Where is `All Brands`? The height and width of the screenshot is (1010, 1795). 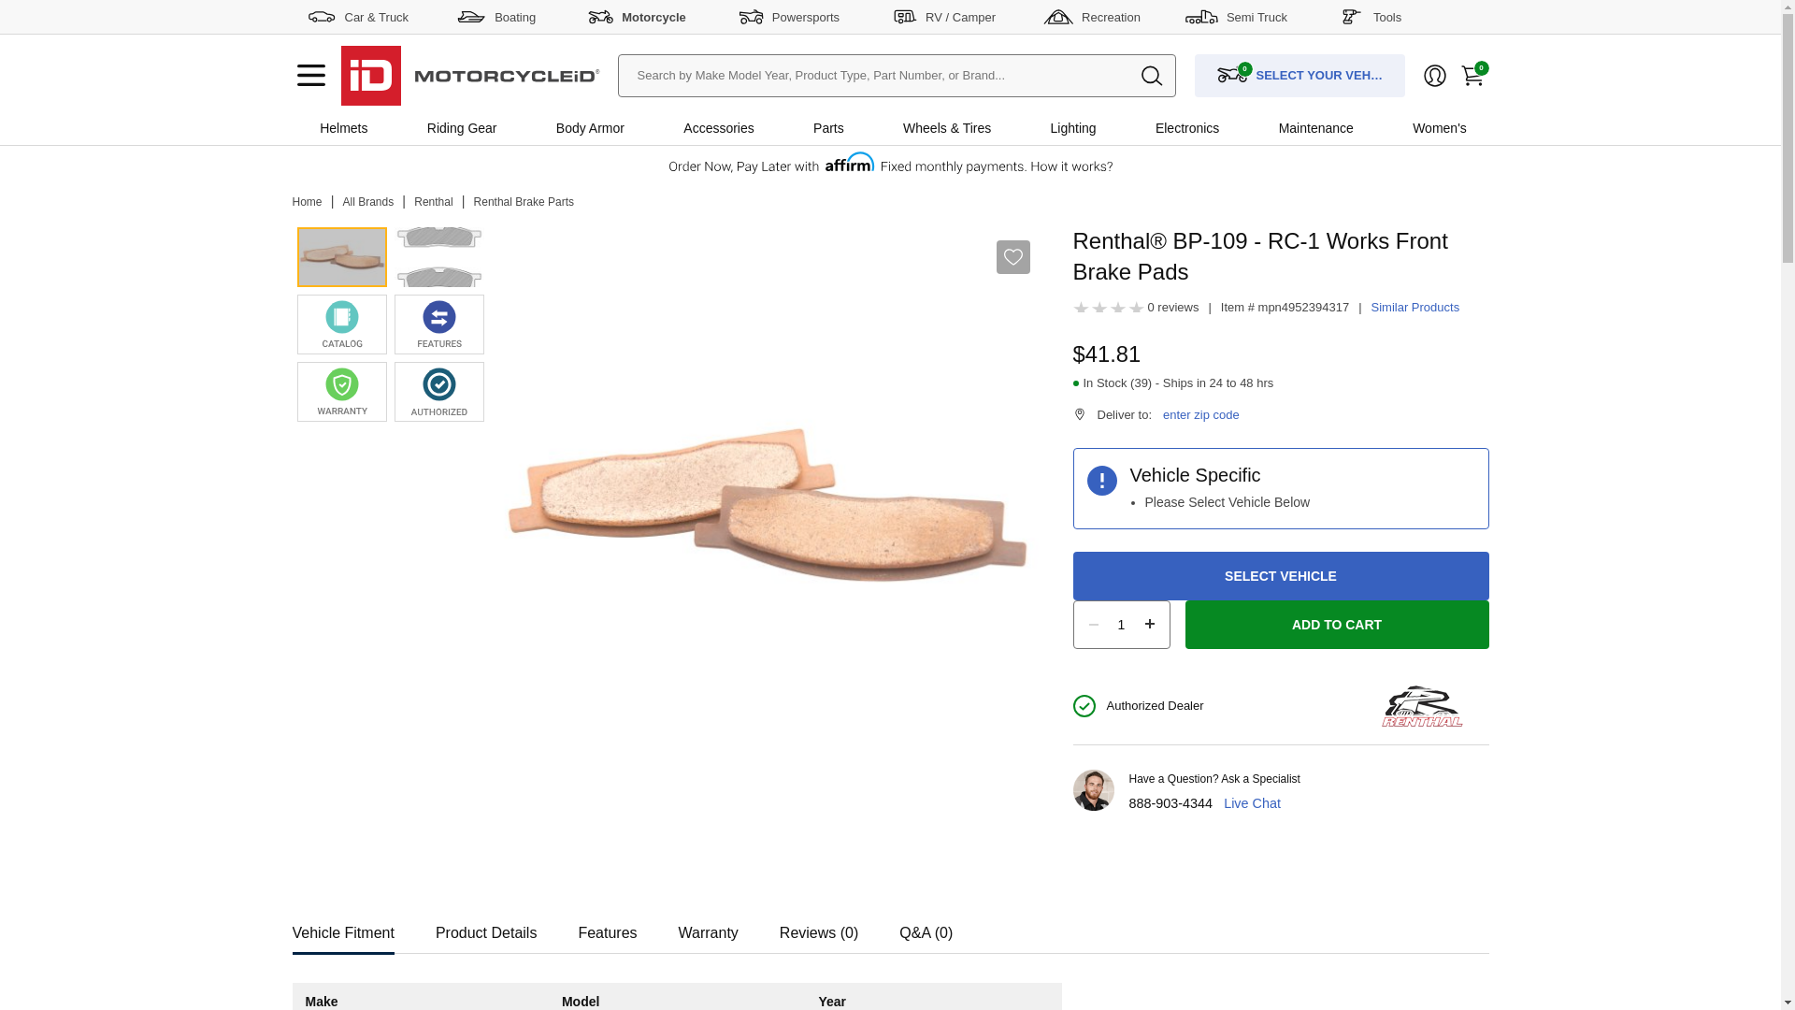
All Brands is located at coordinates (368, 202).